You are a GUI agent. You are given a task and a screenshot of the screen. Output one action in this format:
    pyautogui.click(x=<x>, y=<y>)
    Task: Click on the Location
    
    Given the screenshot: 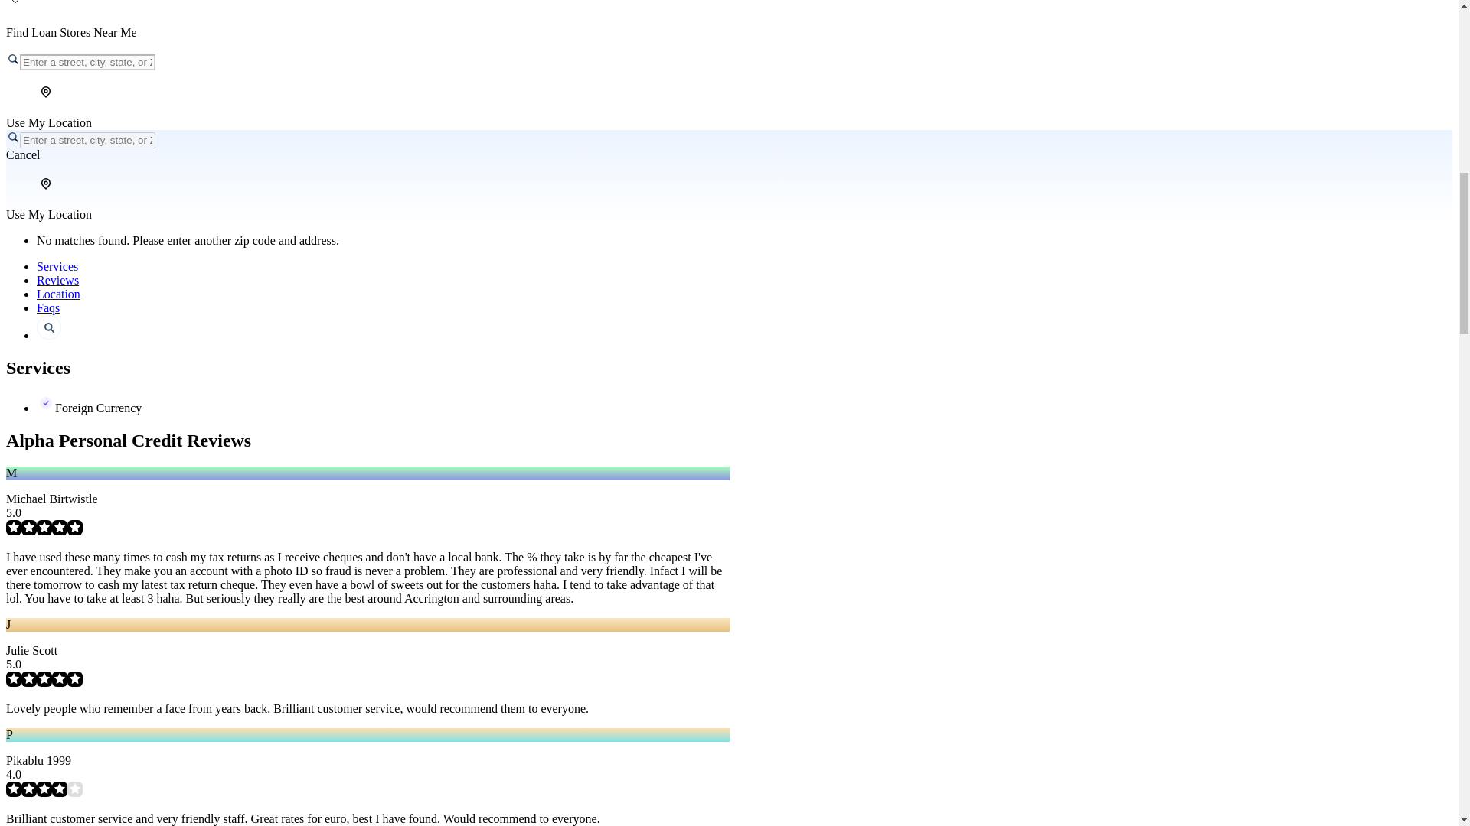 What is the action you would take?
    pyautogui.click(x=58, y=294)
    